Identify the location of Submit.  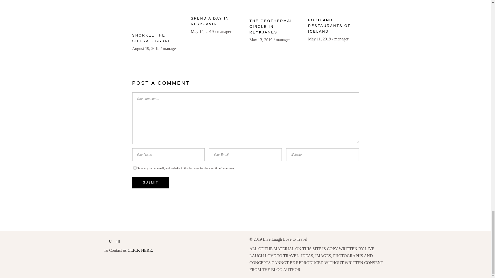
(151, 183).